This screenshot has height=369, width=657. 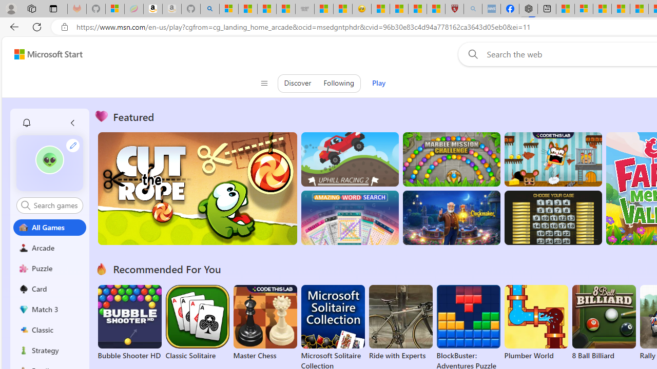 I want to click on Robert H. Shmerling, MD - Harvard Health, so click(x=454, y=9).